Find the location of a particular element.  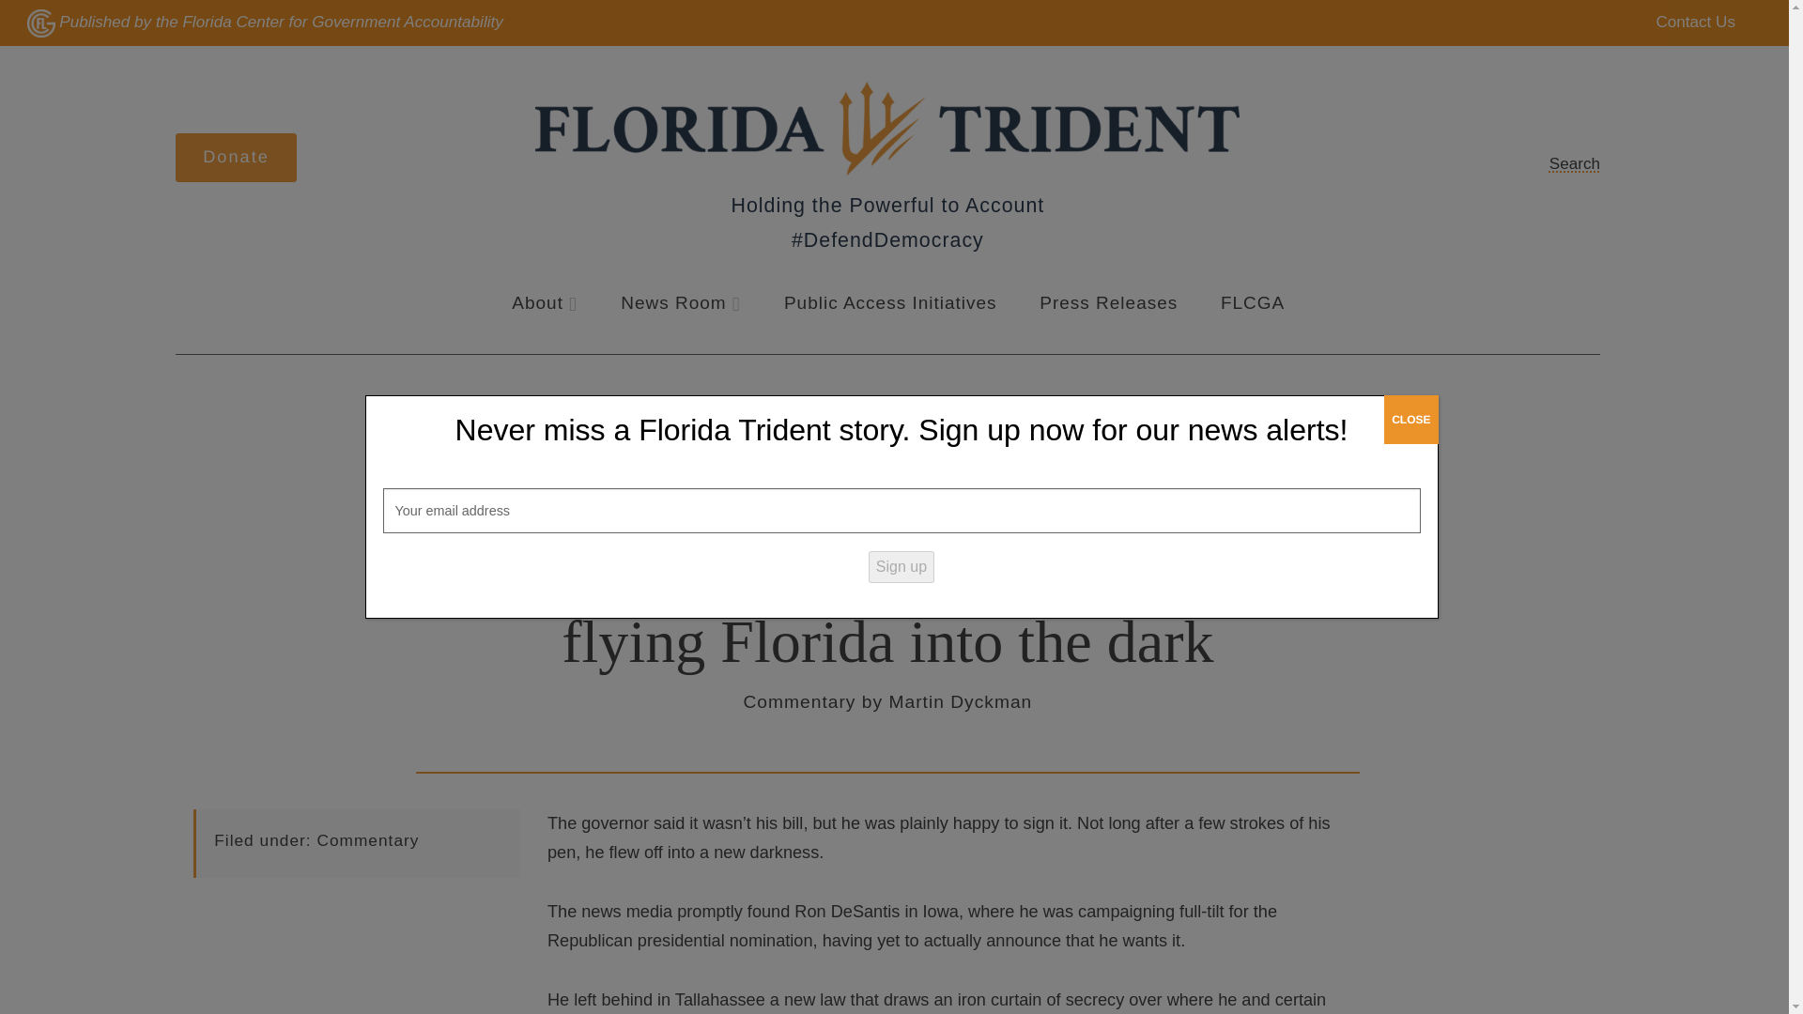

Commentary is located at coordinates (367, 839).